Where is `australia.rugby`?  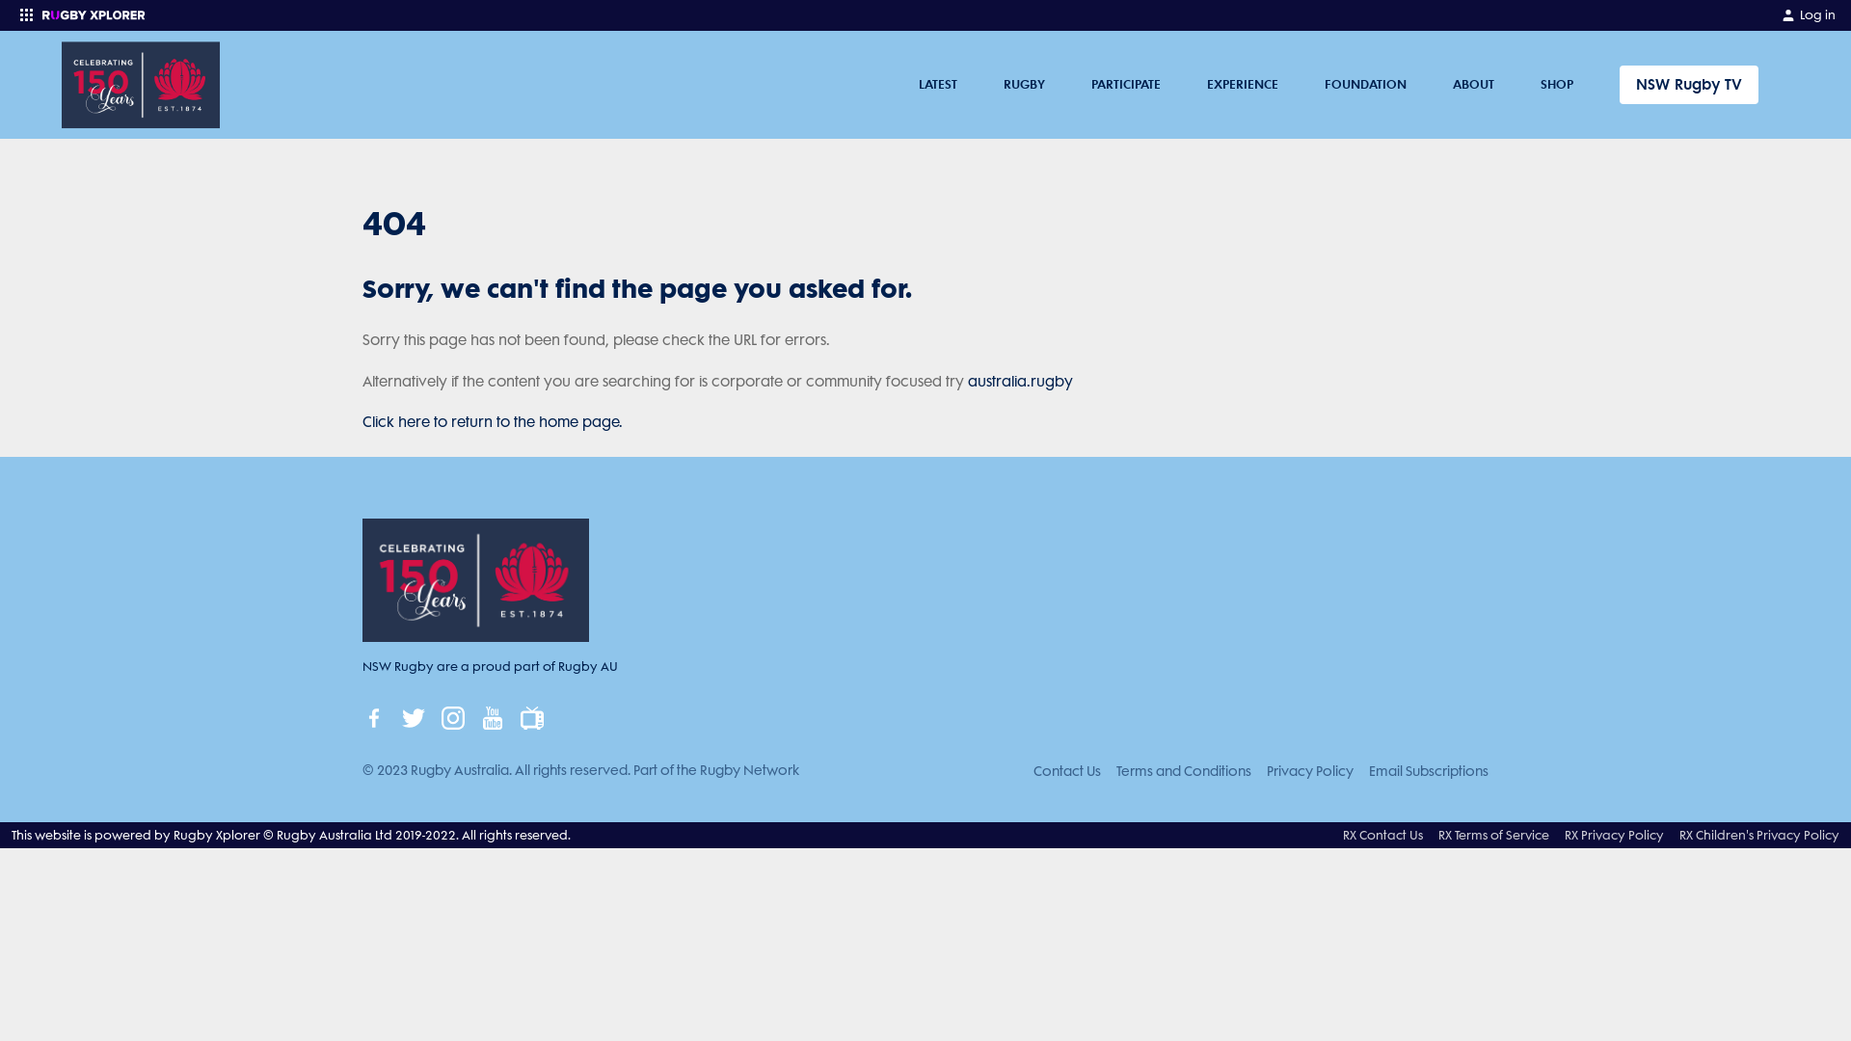 australia.rugby is located at coordinates (1020, 382).